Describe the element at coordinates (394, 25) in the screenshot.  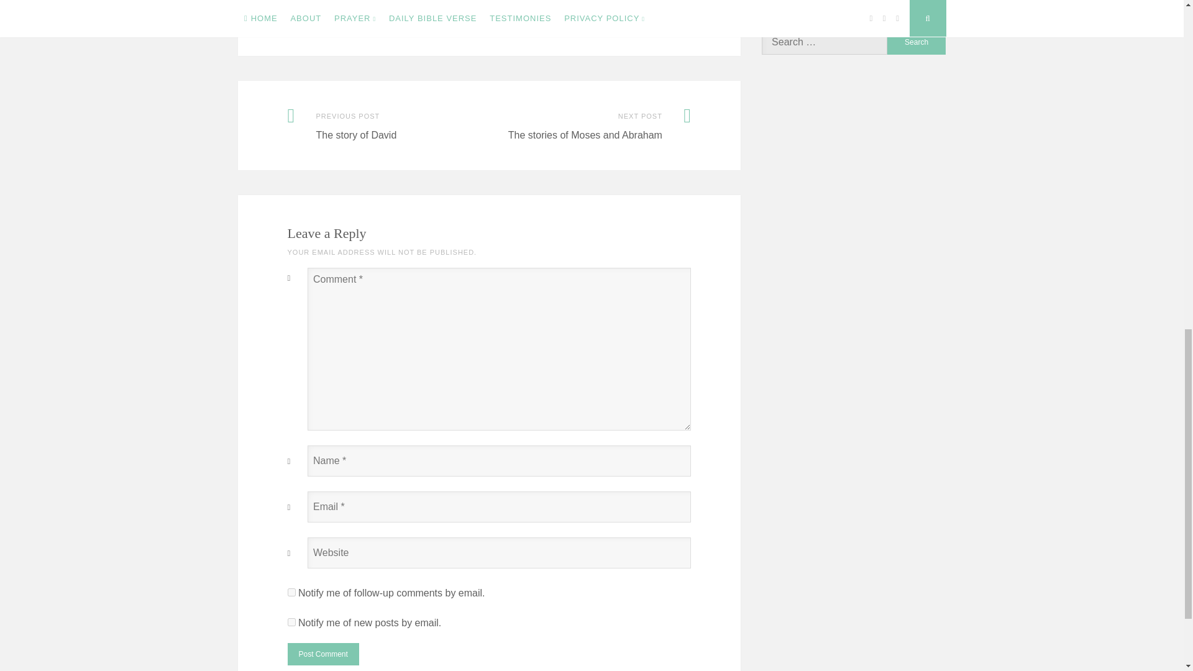
I see `NOAH` at that location.